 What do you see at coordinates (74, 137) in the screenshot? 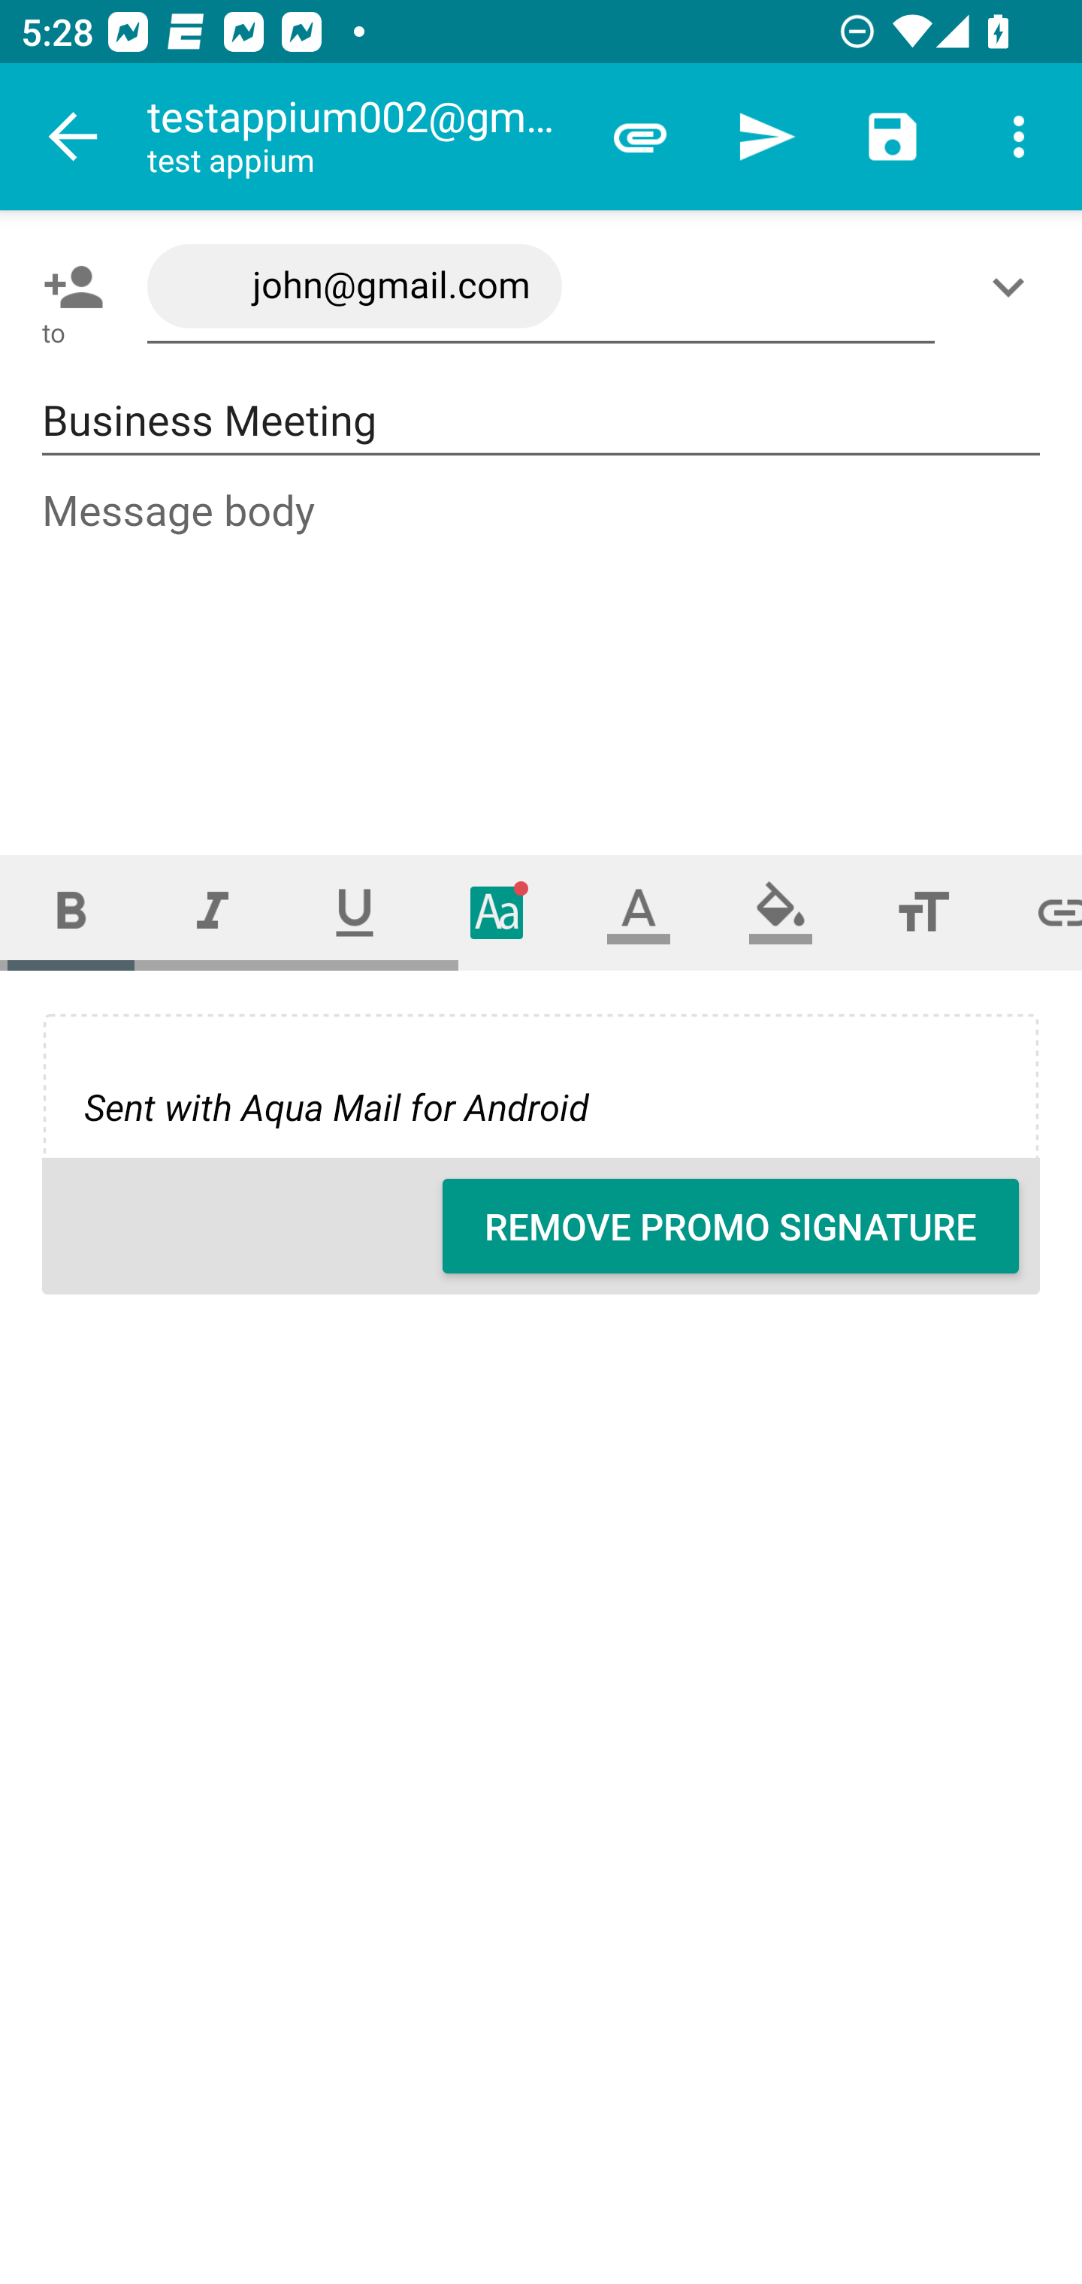
I see `Navigate up` at bounding box center [74, 137].